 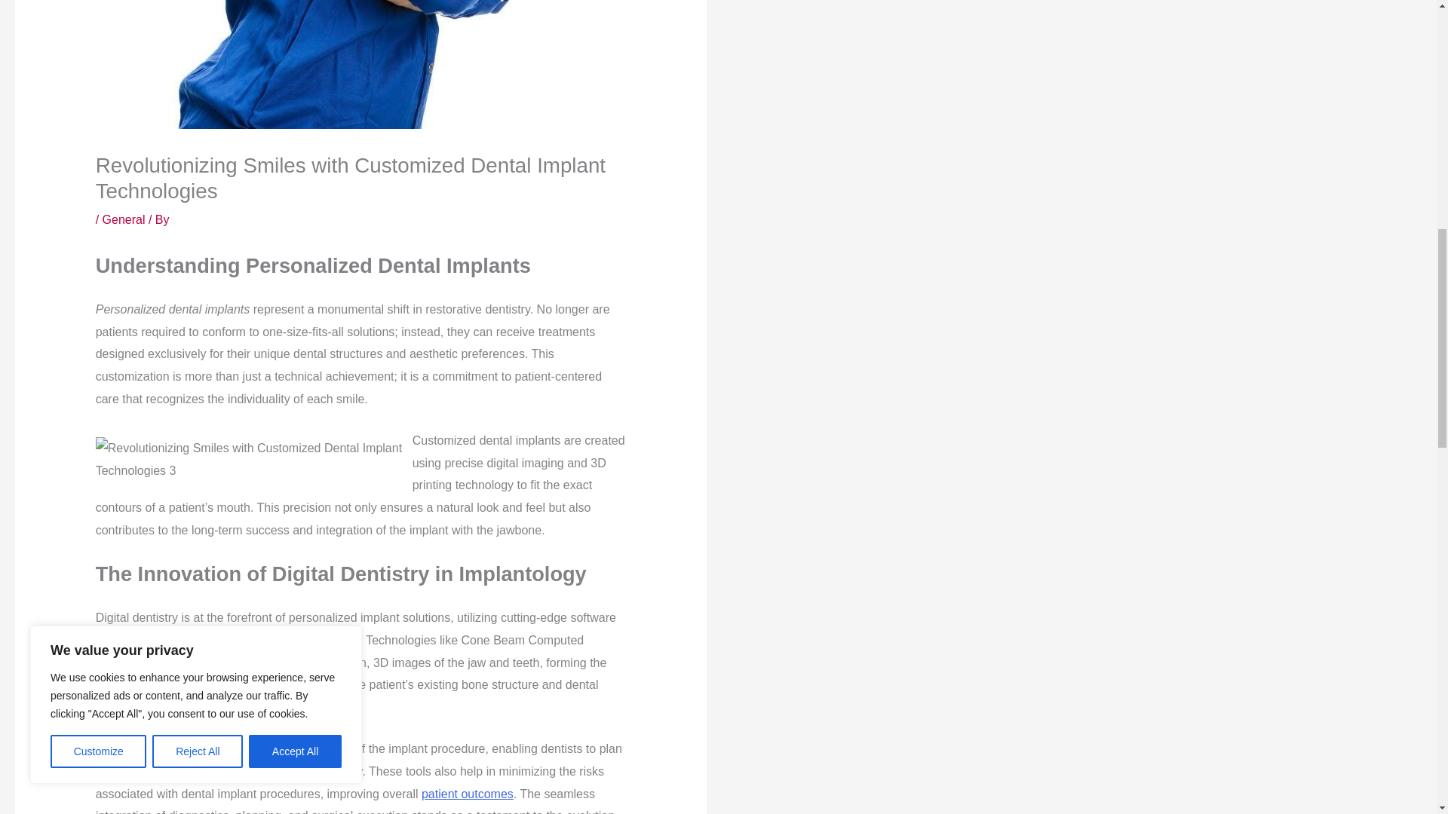 I want to click on patient outcomes, so click(x=468, y=794).